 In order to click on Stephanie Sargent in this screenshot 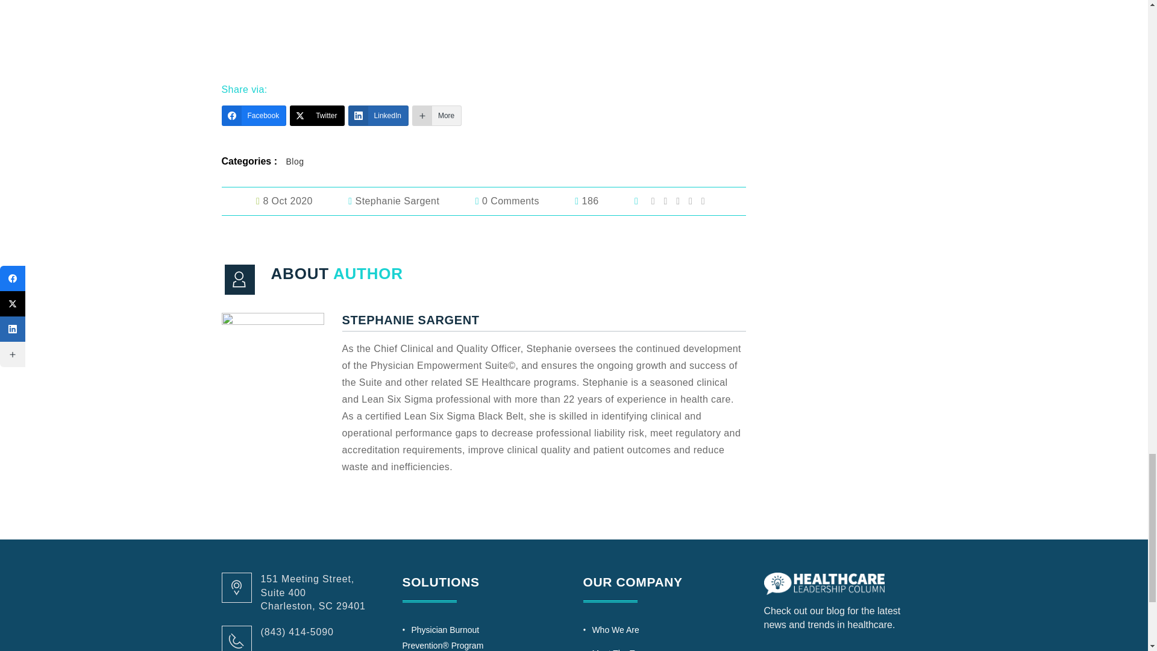, I will do `click(410, 201)`.